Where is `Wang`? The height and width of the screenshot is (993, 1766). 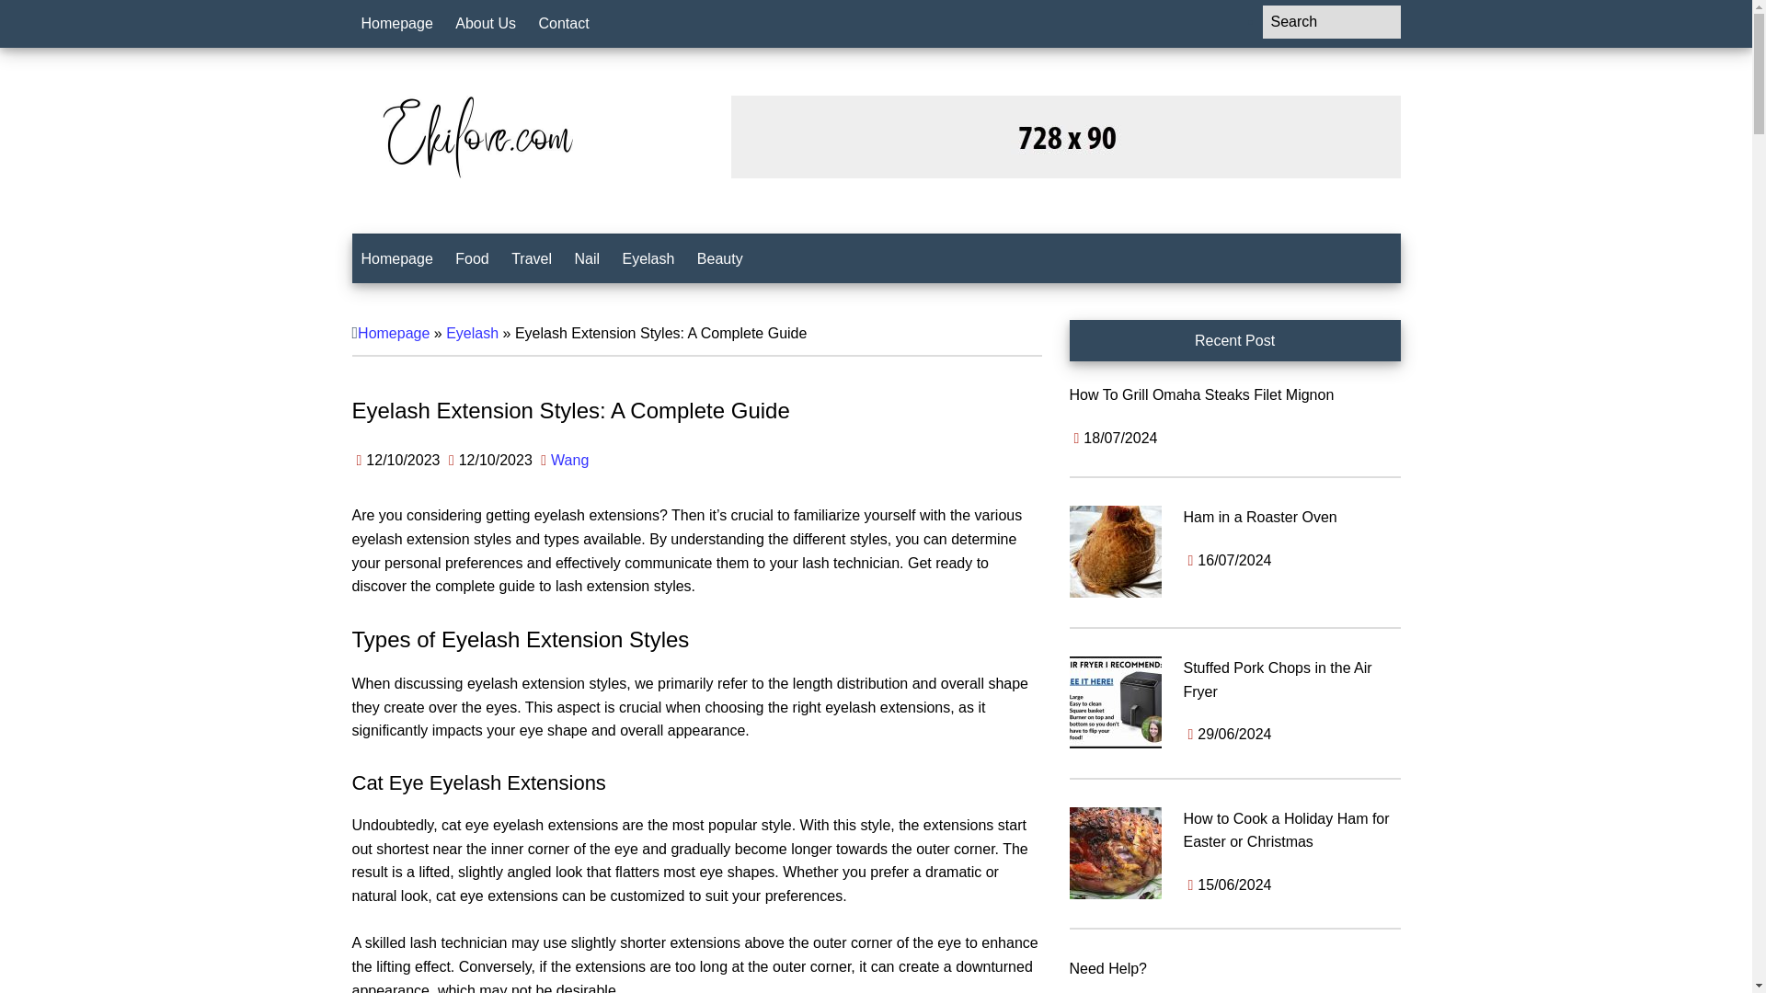
Wang is located at coordinates (569, 460).